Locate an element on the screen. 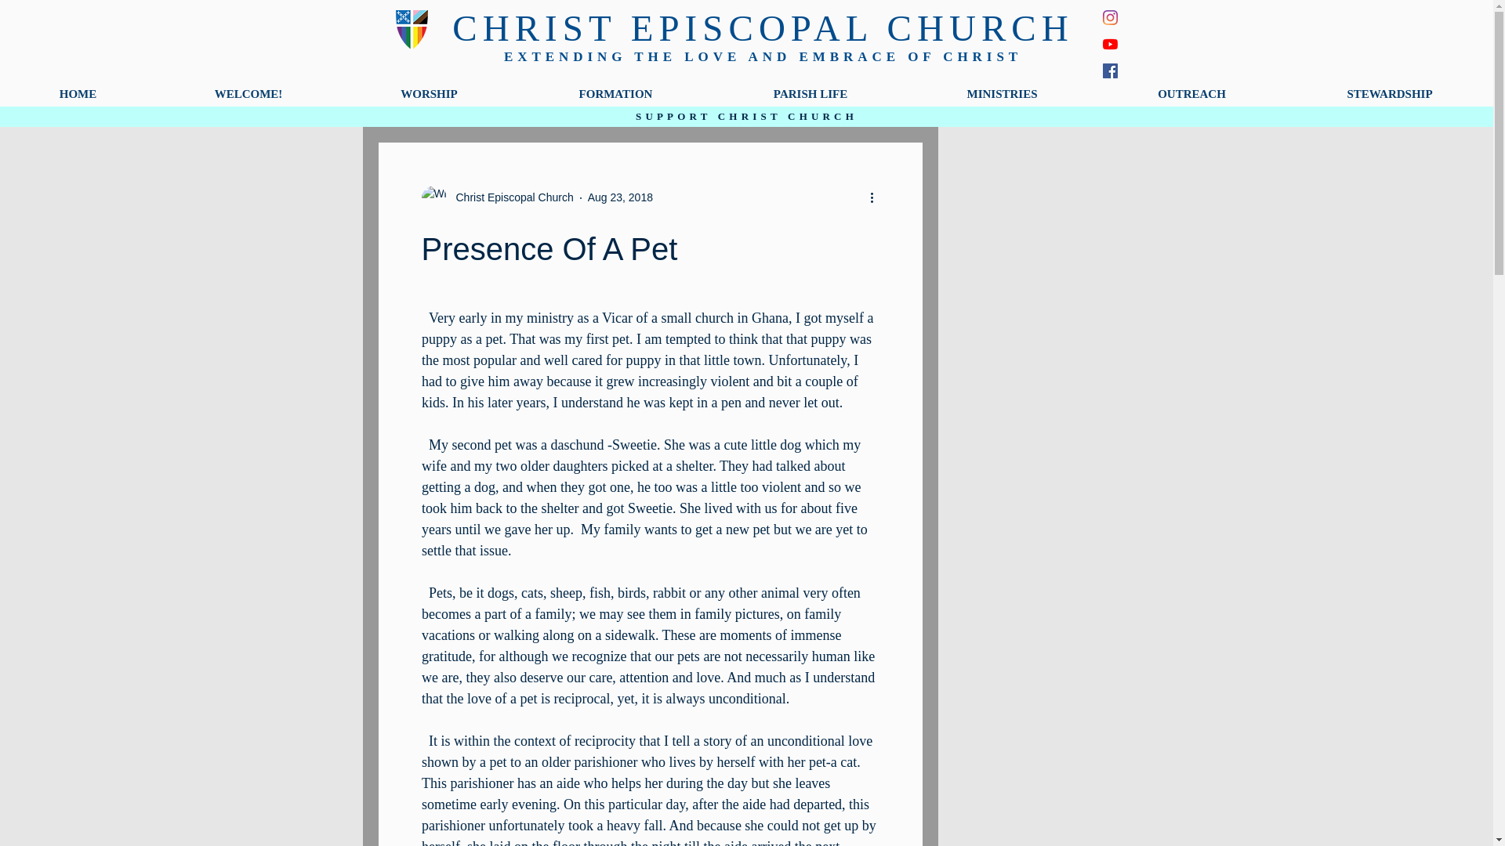 Image resolution: width=1505 pixels, height=846 pixels. HOME is located at coordinates (78, 93).